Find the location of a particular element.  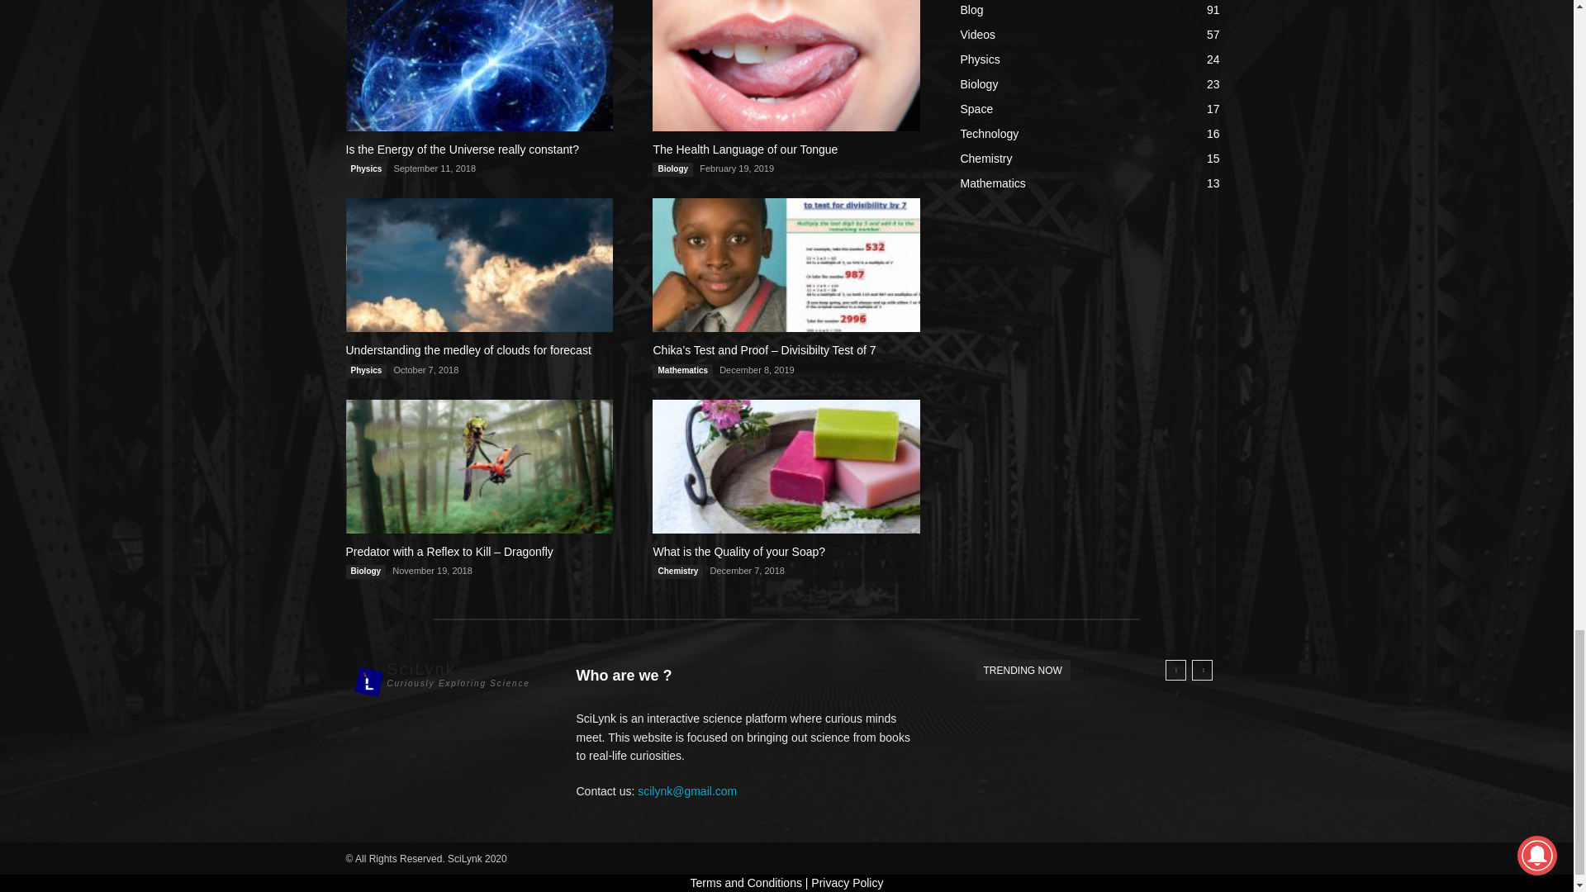

The Health Language of our Tongue is located at coordinates (786, 65).